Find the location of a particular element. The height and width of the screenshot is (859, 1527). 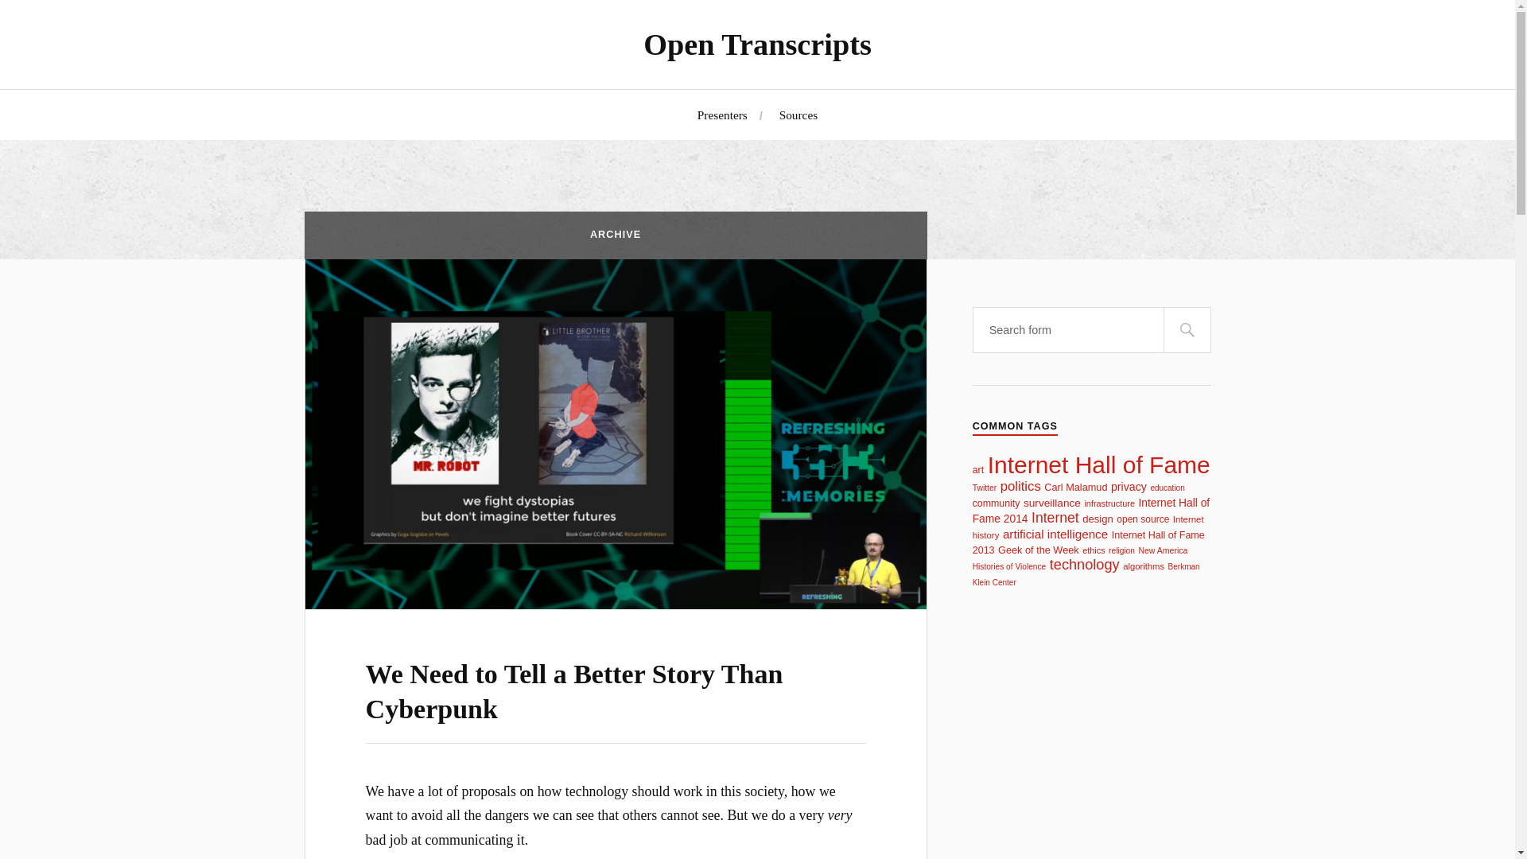

design is located at coordinates (1098, 519).